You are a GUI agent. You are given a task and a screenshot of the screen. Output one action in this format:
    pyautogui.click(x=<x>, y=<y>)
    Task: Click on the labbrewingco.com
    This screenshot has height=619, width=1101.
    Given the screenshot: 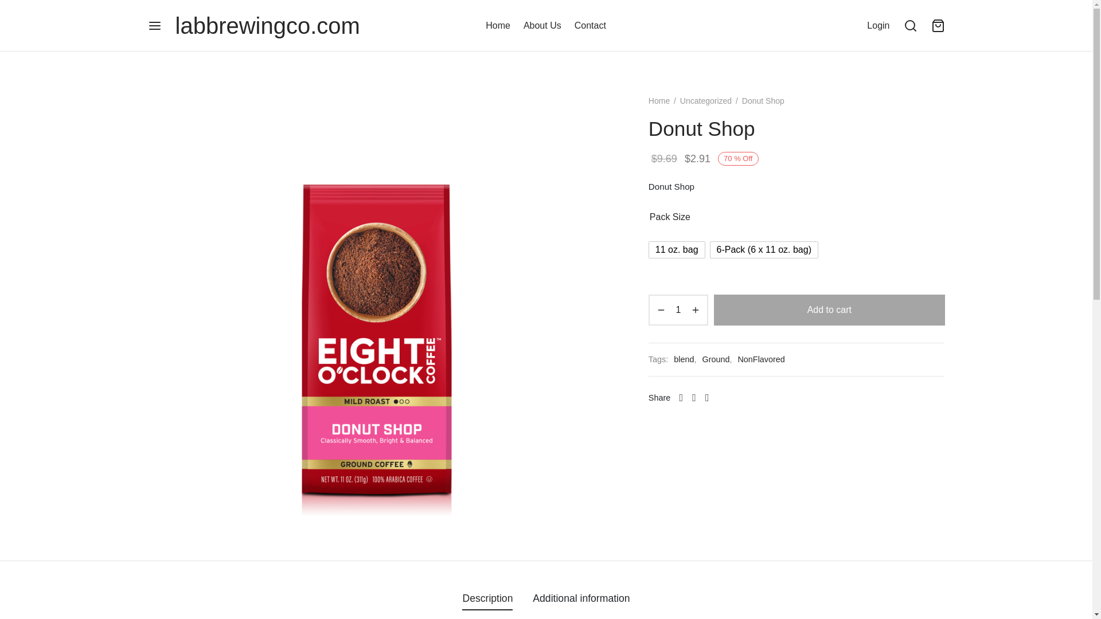 What is the action you would take?
    pyautogui.click(x=267, y=25)
    